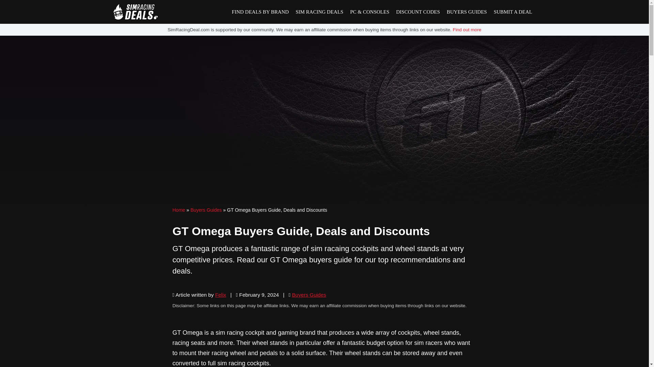 This screenshot has height=367, width=654. I want to click on Skip to content, so click(5, 14).